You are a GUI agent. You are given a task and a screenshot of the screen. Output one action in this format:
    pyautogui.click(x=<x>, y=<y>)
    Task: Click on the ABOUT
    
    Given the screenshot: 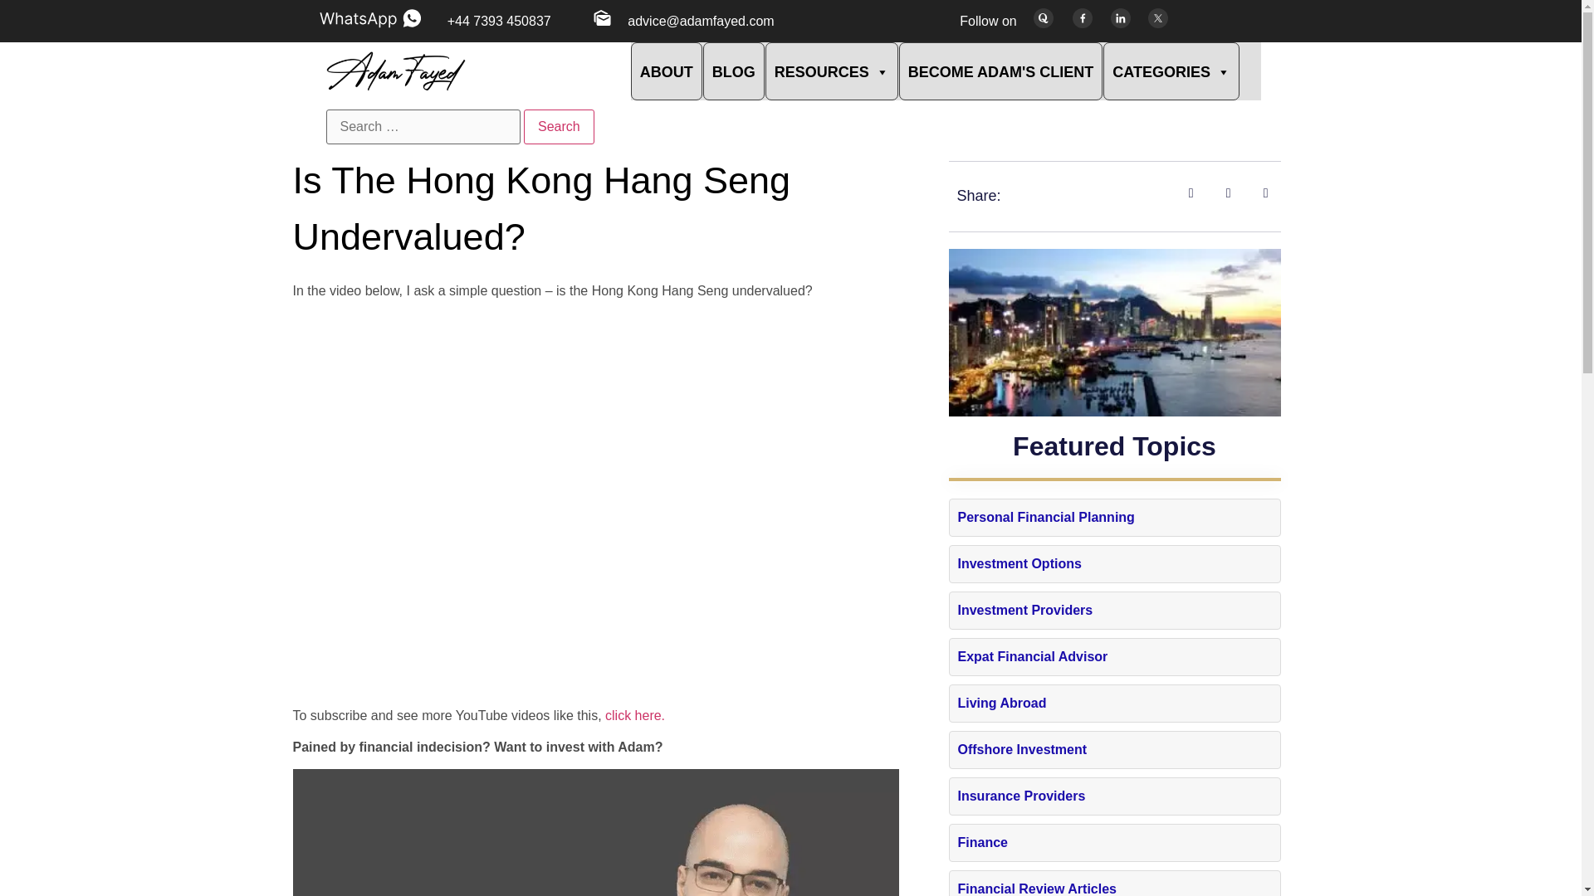 What is the action you would take?
    pyautogui.click(x=667, y=71)
    